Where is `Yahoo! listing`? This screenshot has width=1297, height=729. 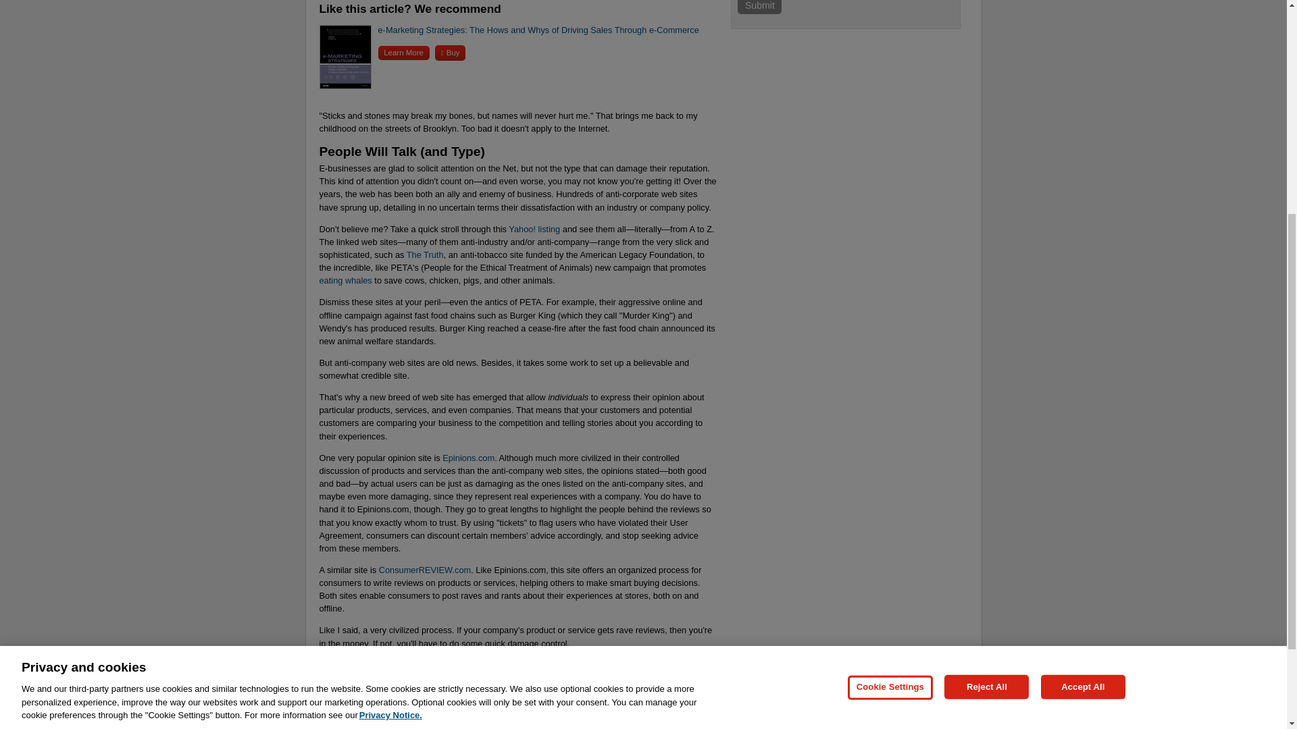 Yahoo! listing is located at coordinates (534, 228).